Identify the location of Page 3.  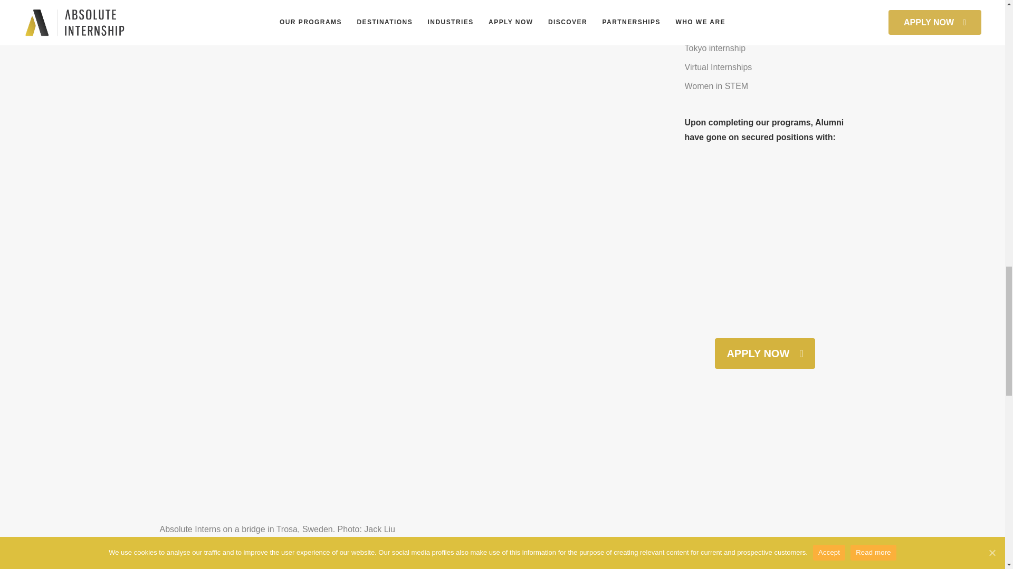
(411, 3).